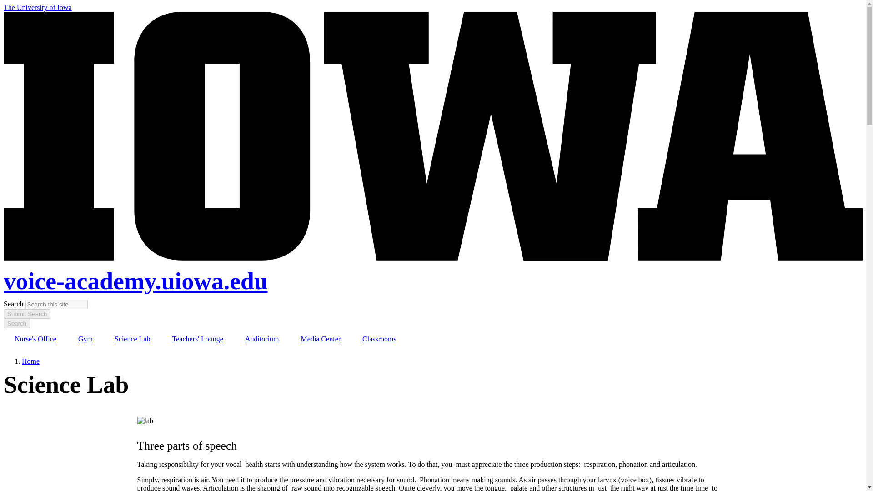 The image size is (873, 491). What do you see at coordinates (35, 339) in the screenshot?
I see `Nurse's Office` at bounding box center [35, 339].